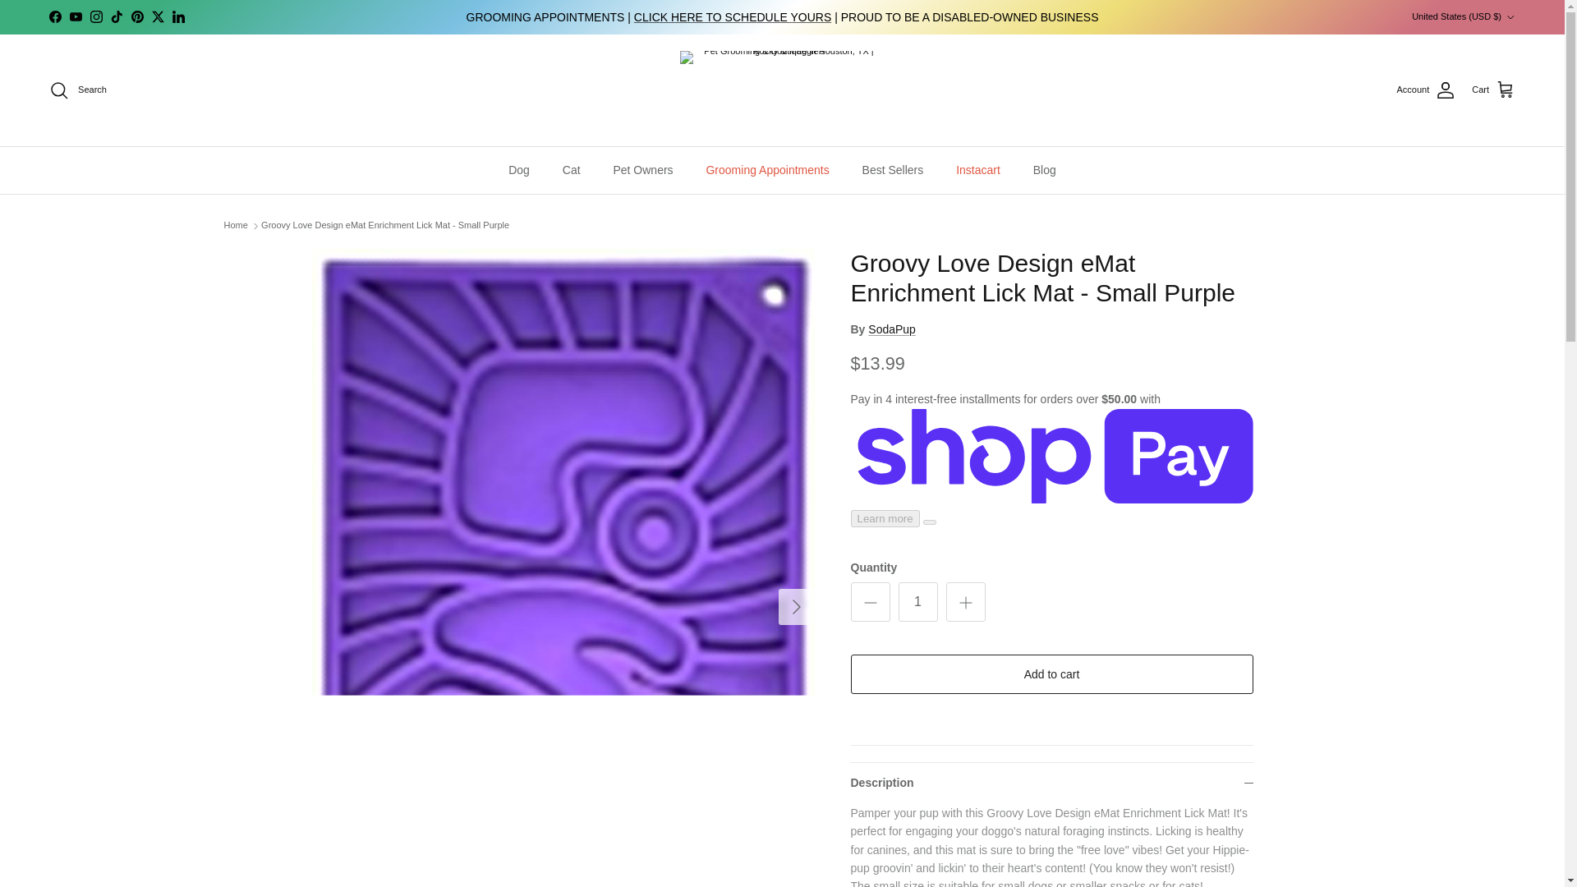 The image size is (1577, 887). I want to click on Cart, so click(1493, 90).